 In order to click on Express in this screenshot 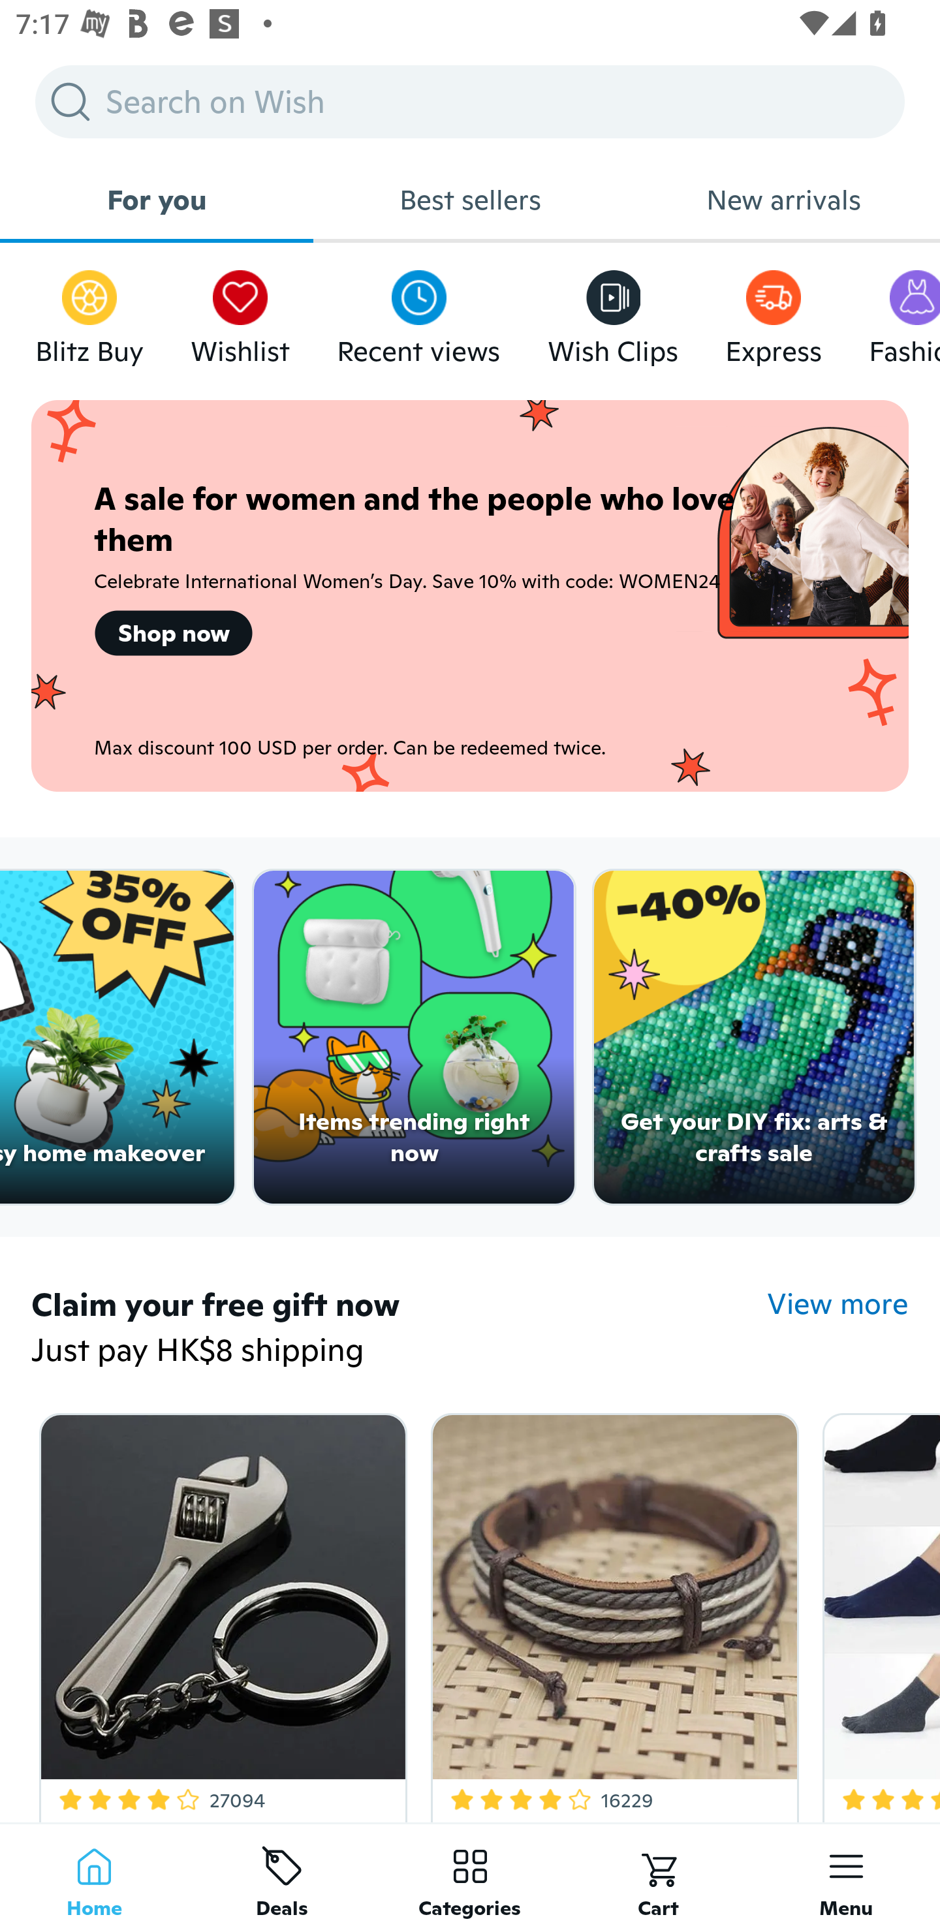, I will do `click(773, 312)`.